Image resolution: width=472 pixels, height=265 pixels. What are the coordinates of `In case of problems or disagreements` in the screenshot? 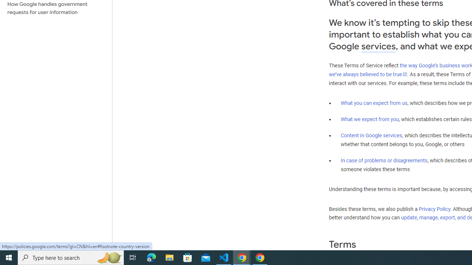 It's located at (384, 160).